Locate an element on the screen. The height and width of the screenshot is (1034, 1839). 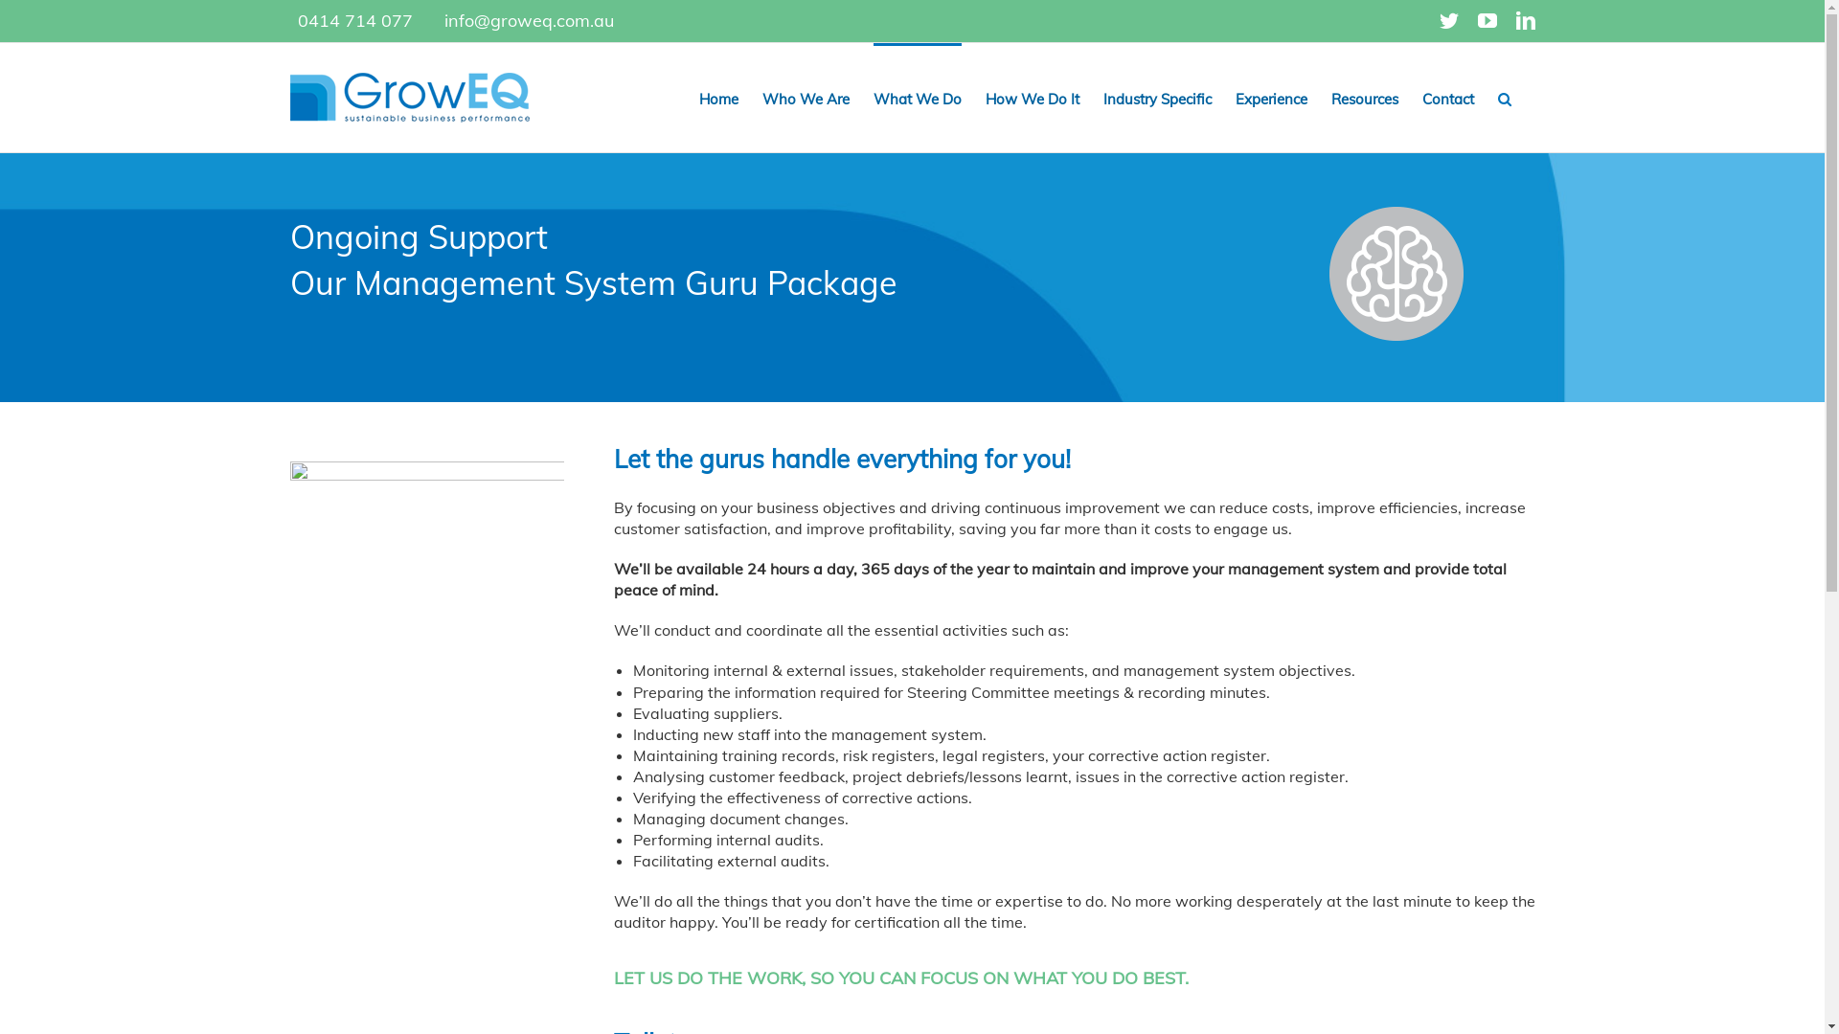
Industry Specific is located at coordinates (1157, 98).